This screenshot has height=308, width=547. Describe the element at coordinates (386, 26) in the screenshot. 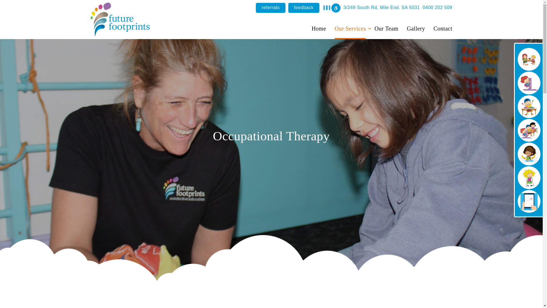

I see `Our Team` at that location.